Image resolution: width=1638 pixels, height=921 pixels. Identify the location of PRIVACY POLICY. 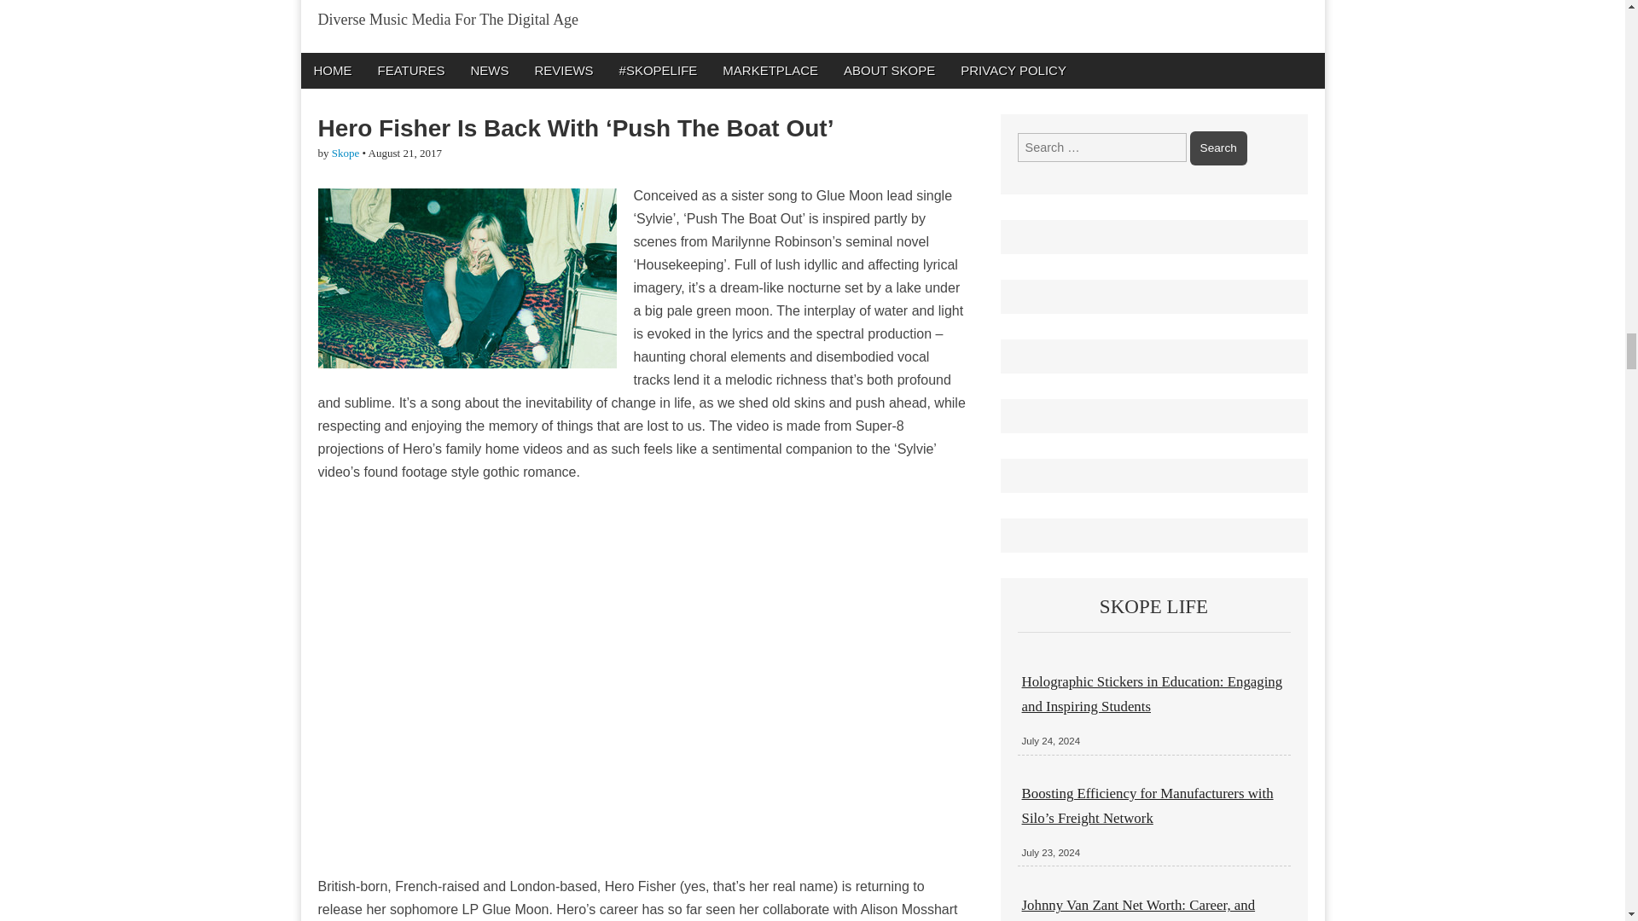
(1014, 70).